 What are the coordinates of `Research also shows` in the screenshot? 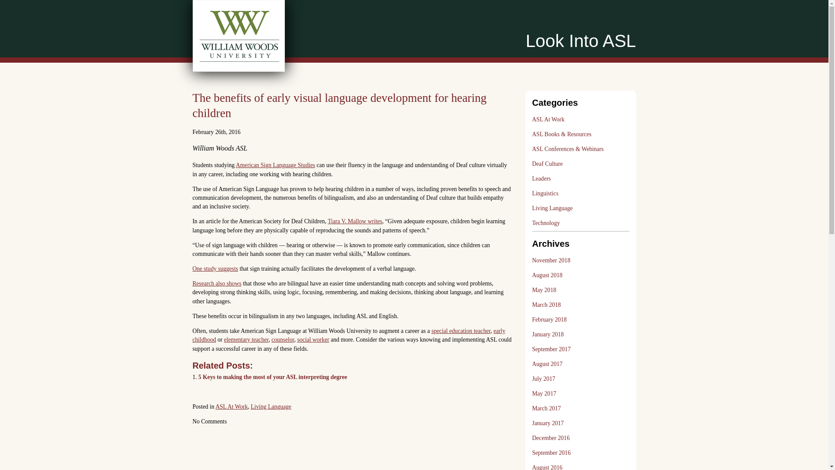 It's located at (217, 283).